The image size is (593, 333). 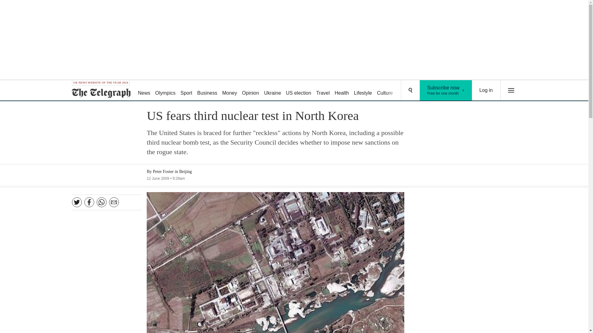 I want to click on Business, so click(x=446, y=90).